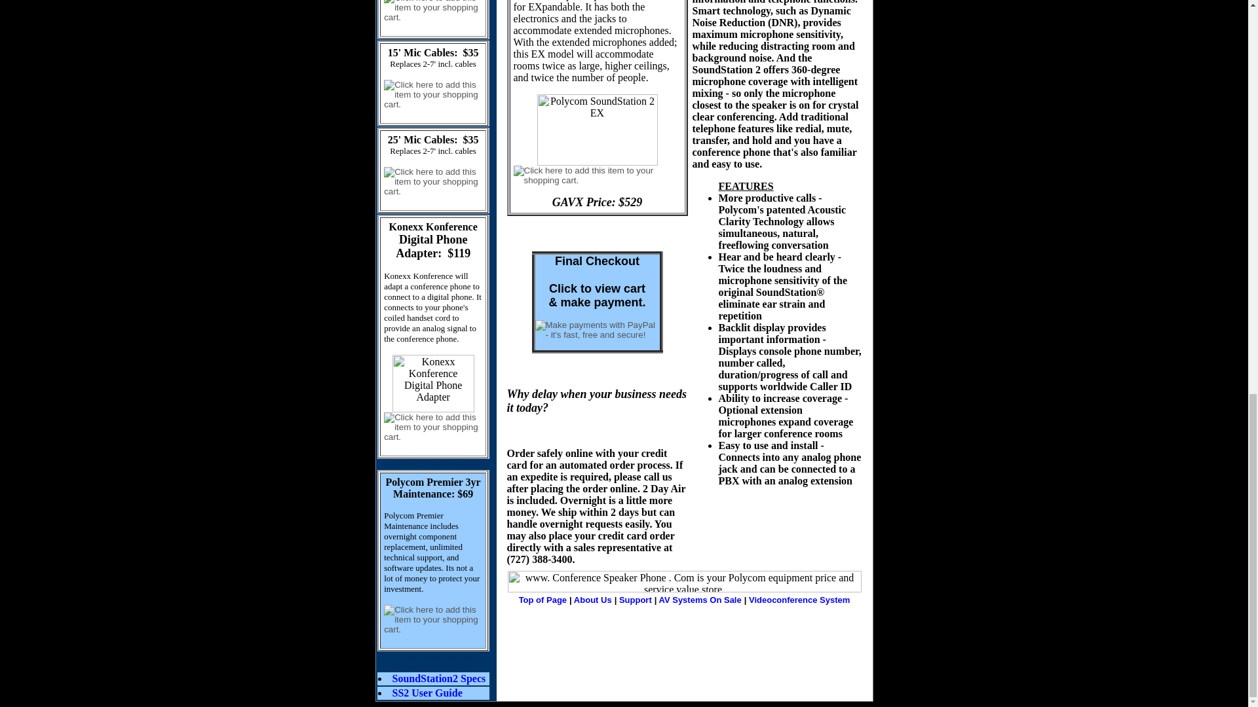 Image resolution: width=1258 pixels, height=707 pixels. I want to click on SoundStation2 Specs, so click(438, 678).